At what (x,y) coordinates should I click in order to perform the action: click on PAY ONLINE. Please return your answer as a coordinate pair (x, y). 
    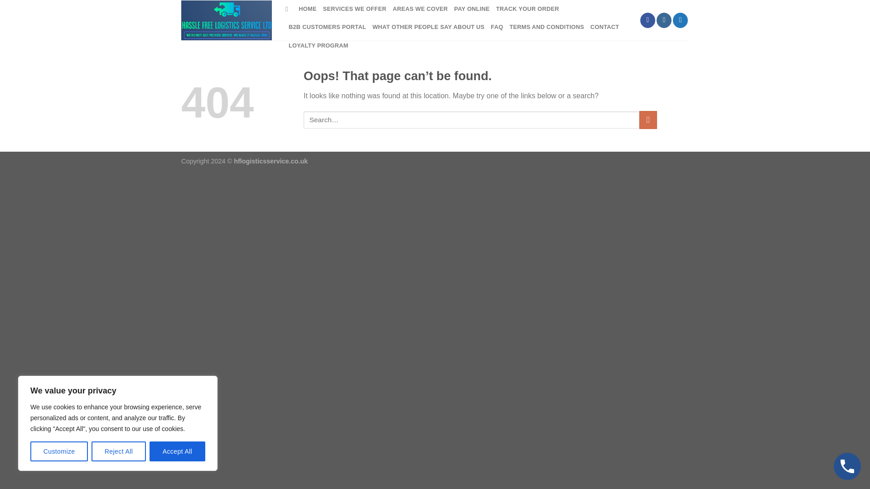
    Looking at the image, I should click on (471, 9).